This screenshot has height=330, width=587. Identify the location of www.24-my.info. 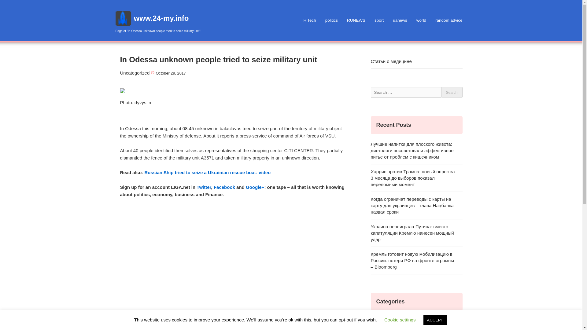
(161, 18).